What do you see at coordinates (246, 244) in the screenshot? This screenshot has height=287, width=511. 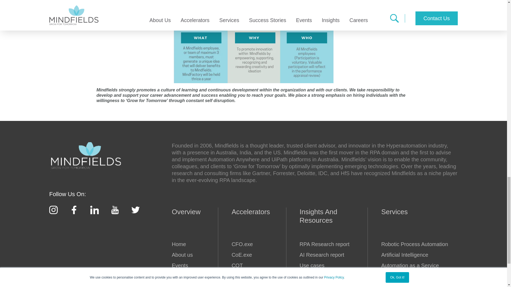 I see `Future of Finance` at bounding box center [246, 244].